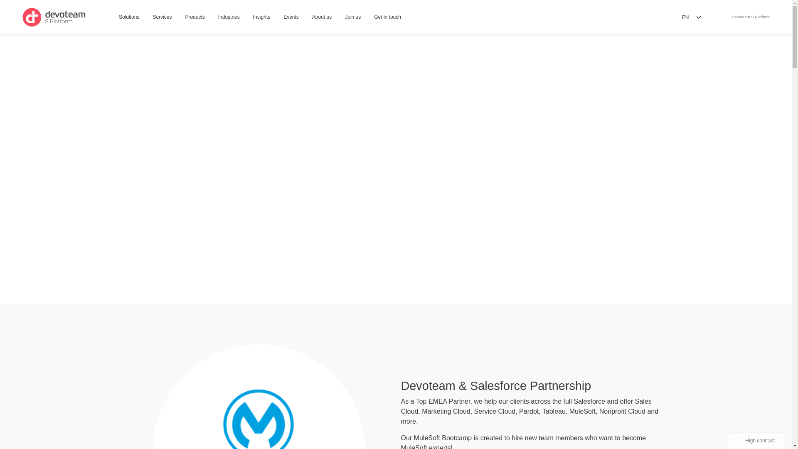  Describe the element at coordinates (322, 17) in the screenshot. I see `Services` at that location.